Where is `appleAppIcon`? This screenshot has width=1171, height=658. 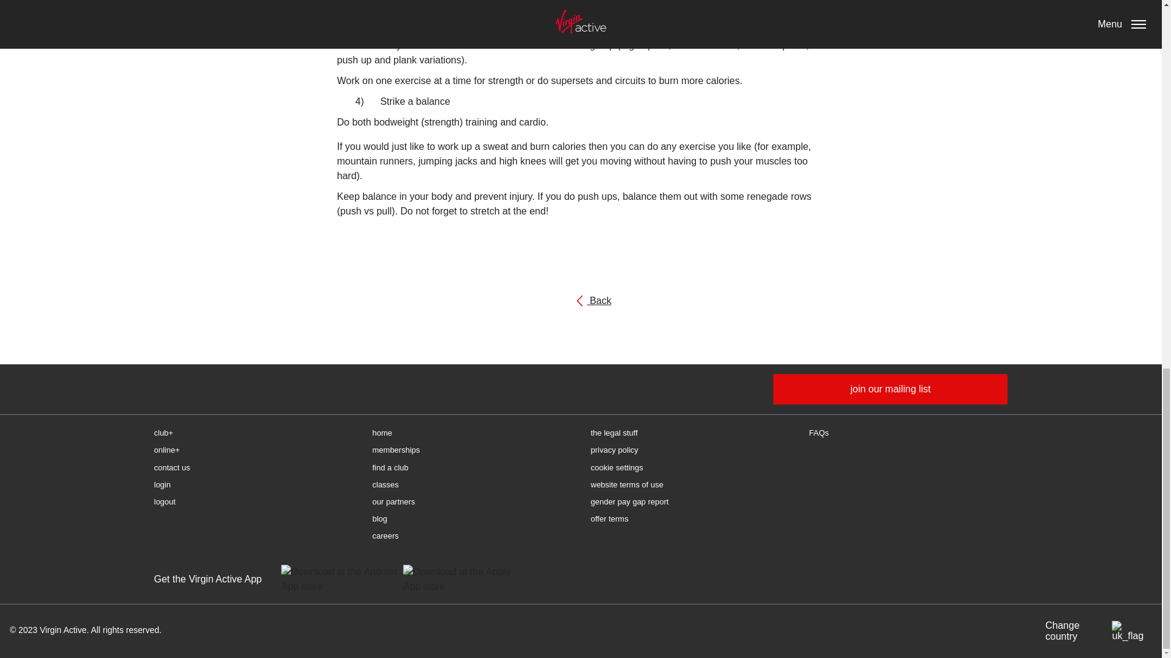
appleAppIcon is located at coordinates (471, 450).